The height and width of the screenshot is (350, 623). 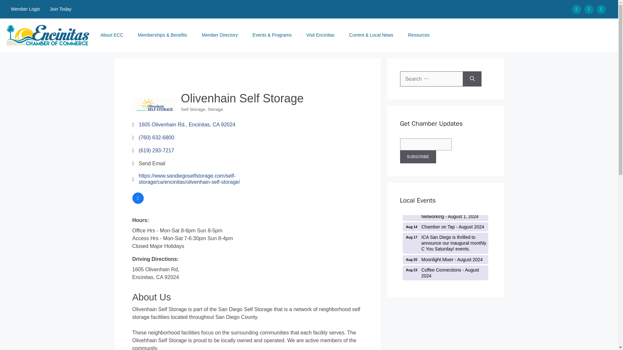 I want to click on Join Today, so click(x=445, y=286).